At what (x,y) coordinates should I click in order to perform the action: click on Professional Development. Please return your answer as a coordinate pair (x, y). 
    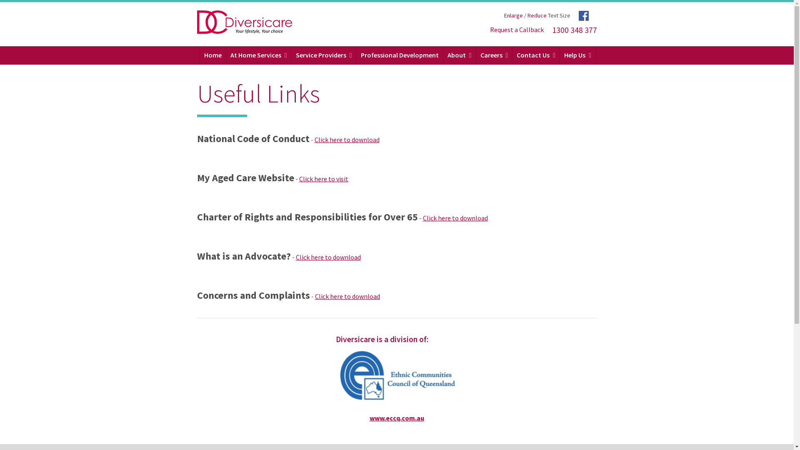
    Looking at the image, I should click on (400, 55).